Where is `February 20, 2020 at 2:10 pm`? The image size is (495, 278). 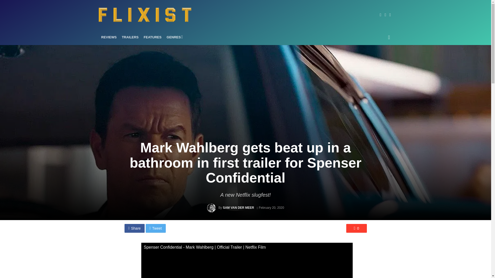
February 20, 2020 at 2:10 pm is located at coordinates (270, 208).